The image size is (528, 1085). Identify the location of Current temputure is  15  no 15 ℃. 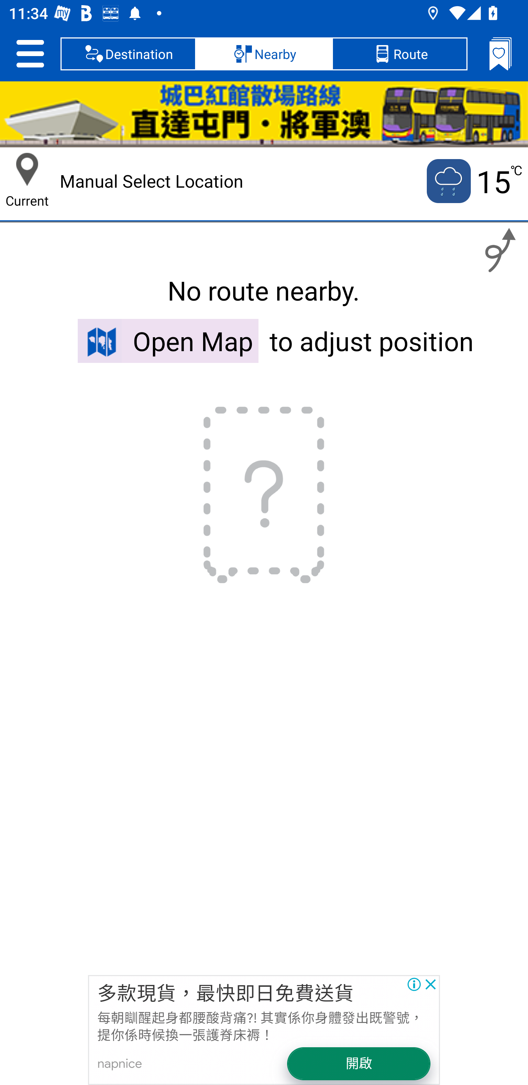
(473, 181).